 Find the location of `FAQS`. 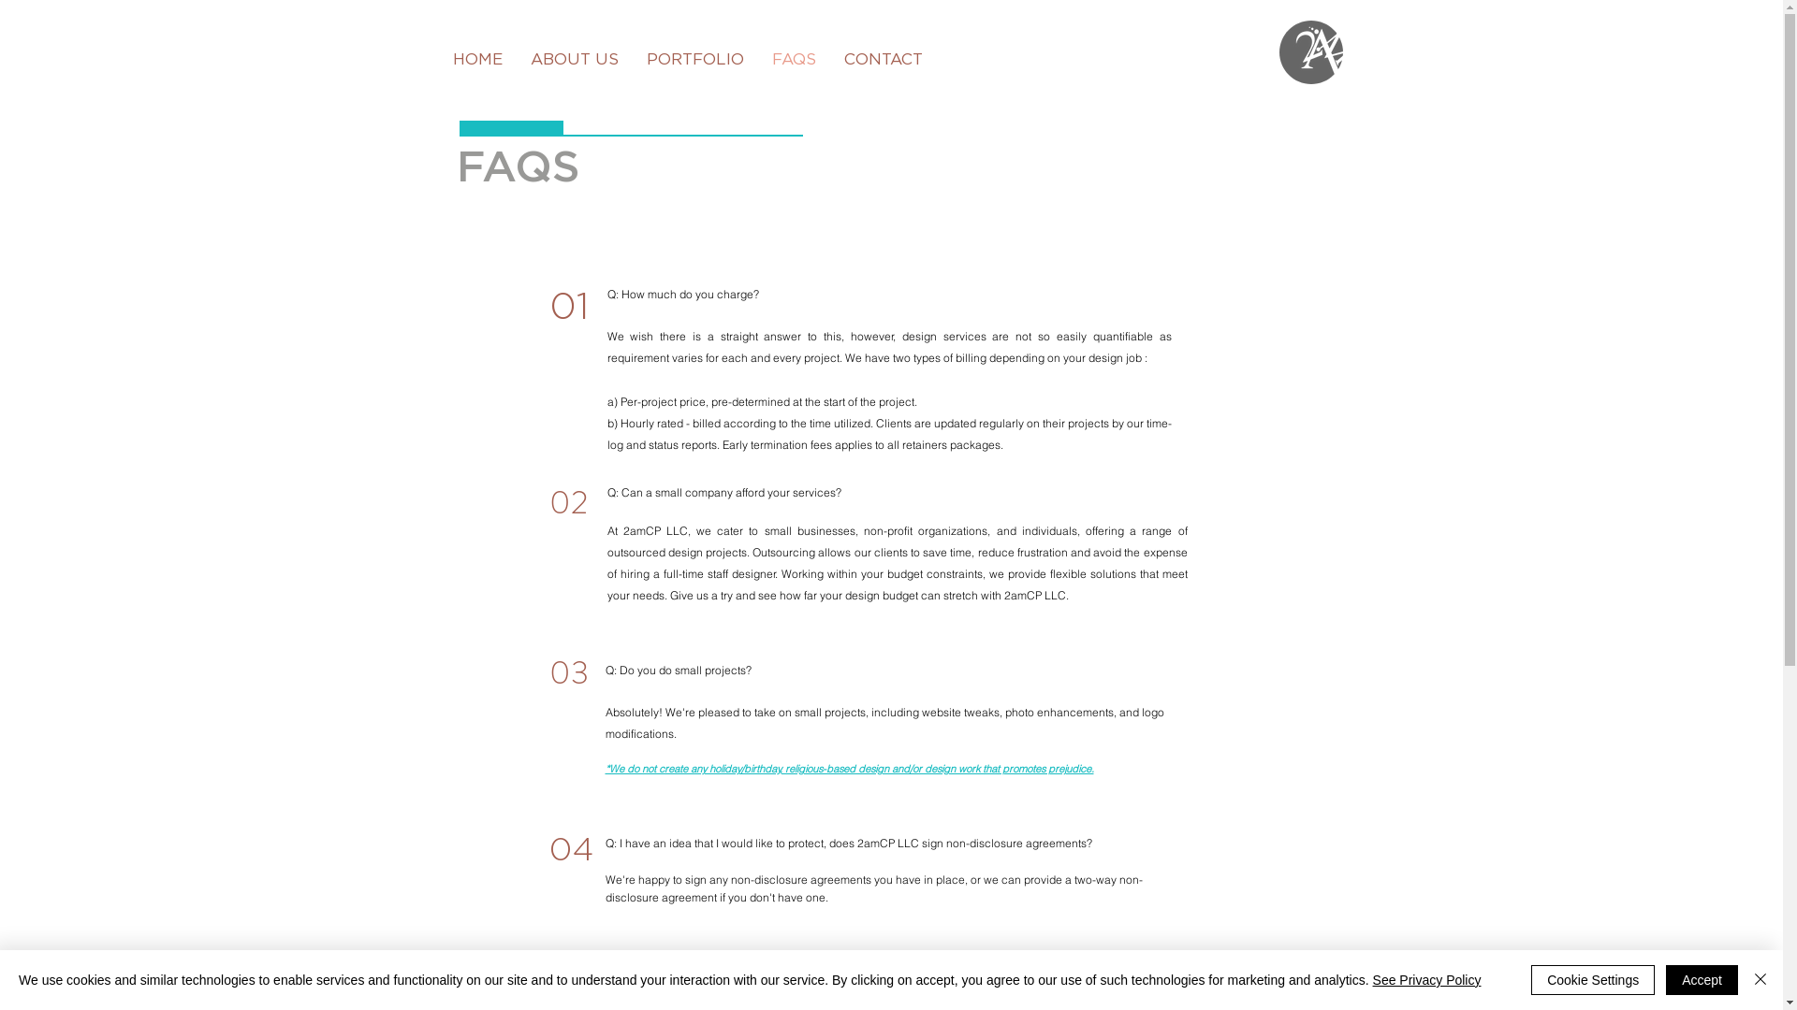

FAQS is located at coordinates (794, 60).